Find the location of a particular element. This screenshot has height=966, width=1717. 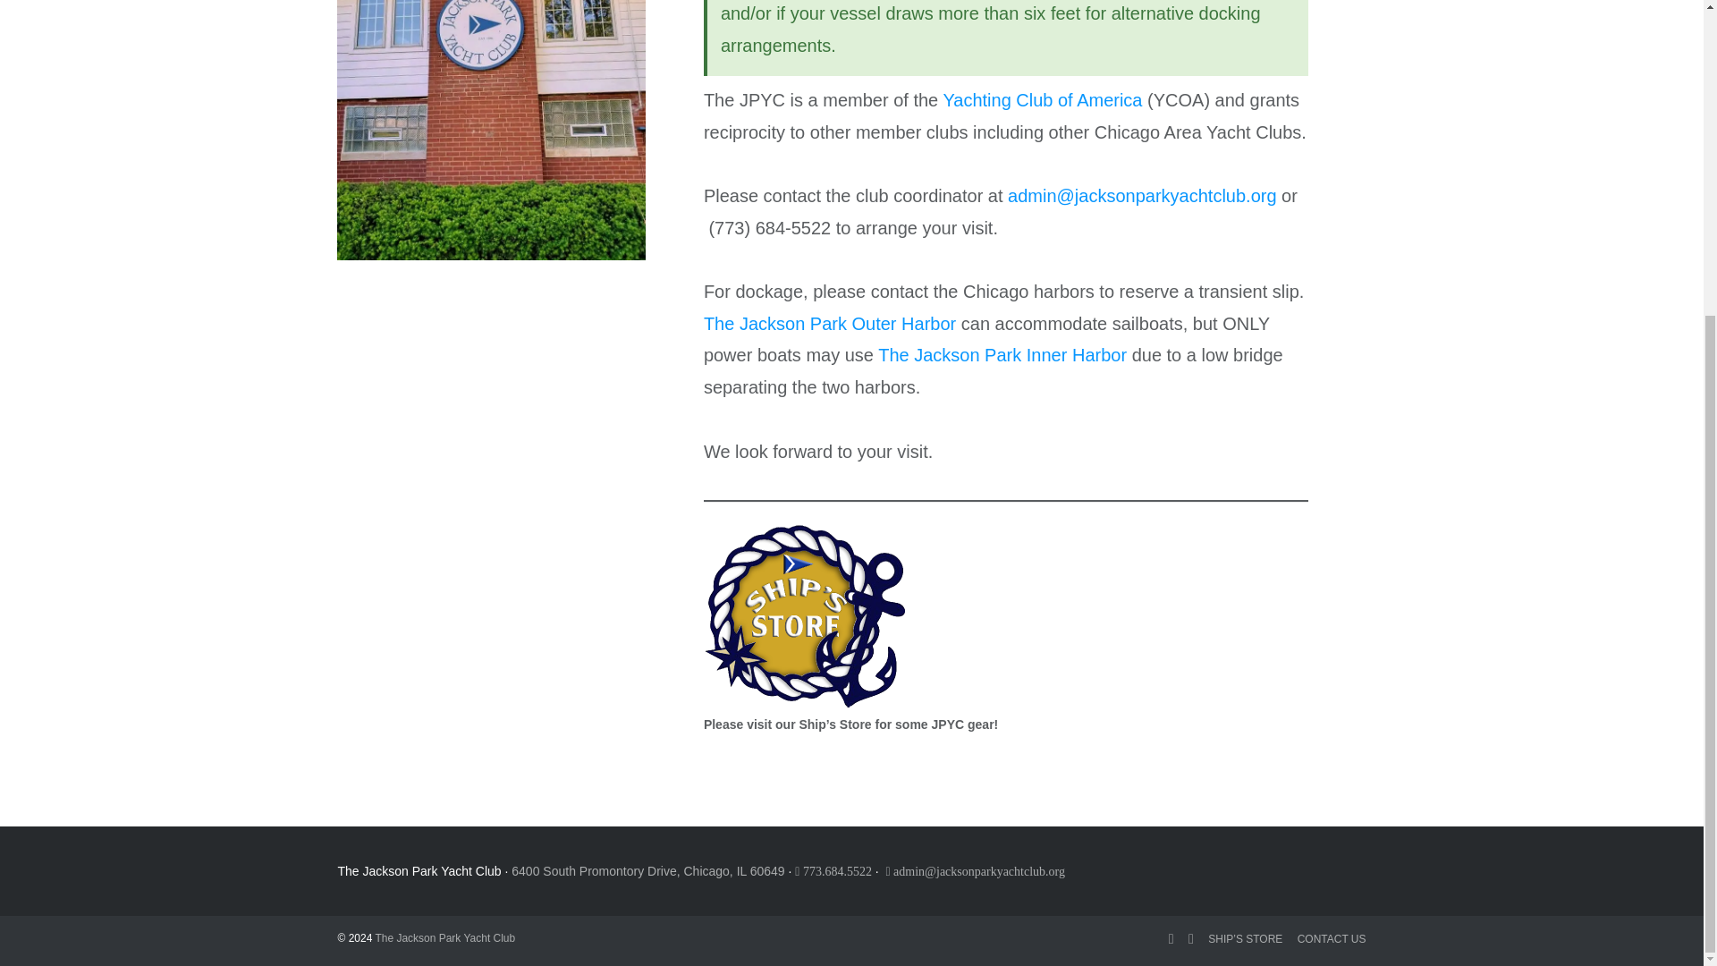

CONTACT US is located at coordinates (1332, 938).